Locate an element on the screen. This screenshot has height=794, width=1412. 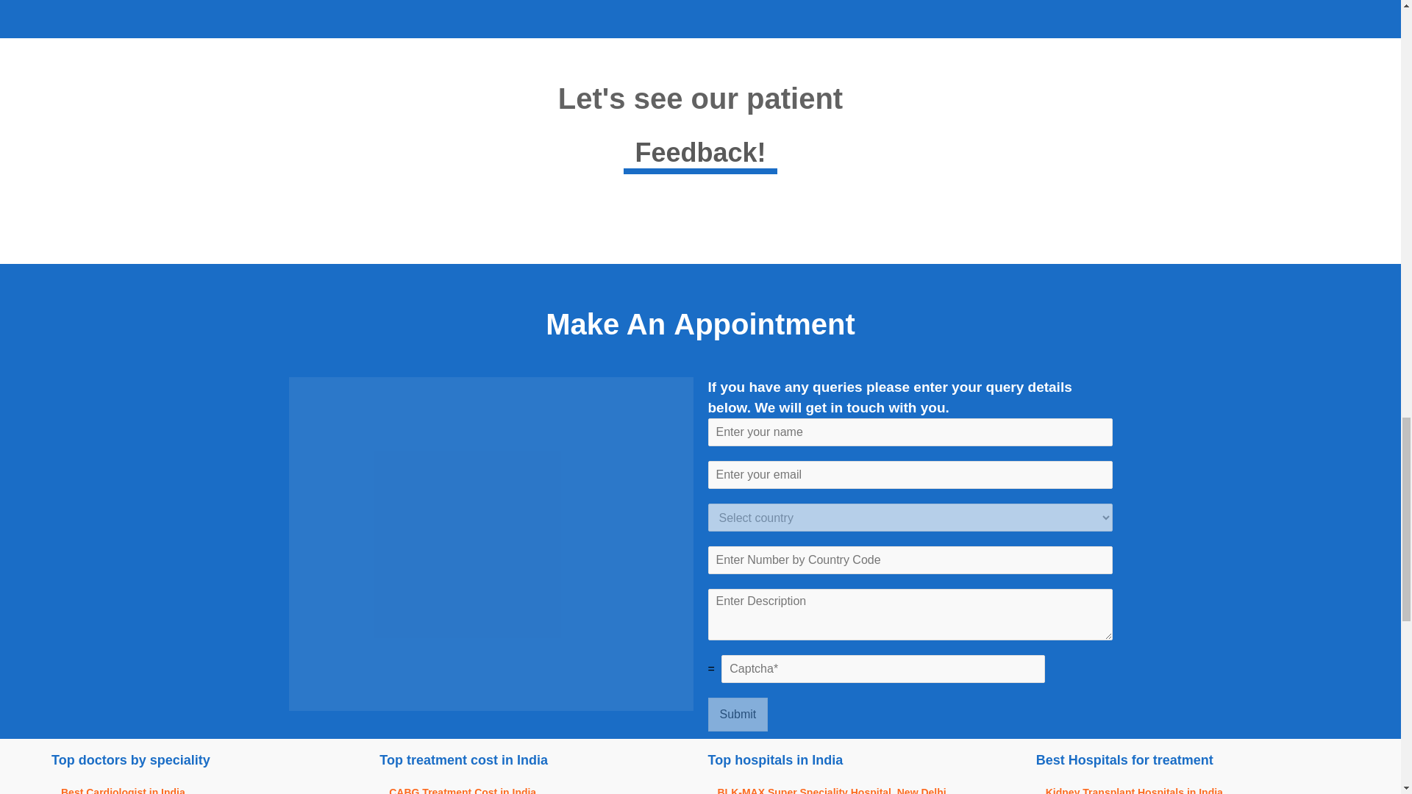
Top hospitals in India is located at coordinates (700, 129).